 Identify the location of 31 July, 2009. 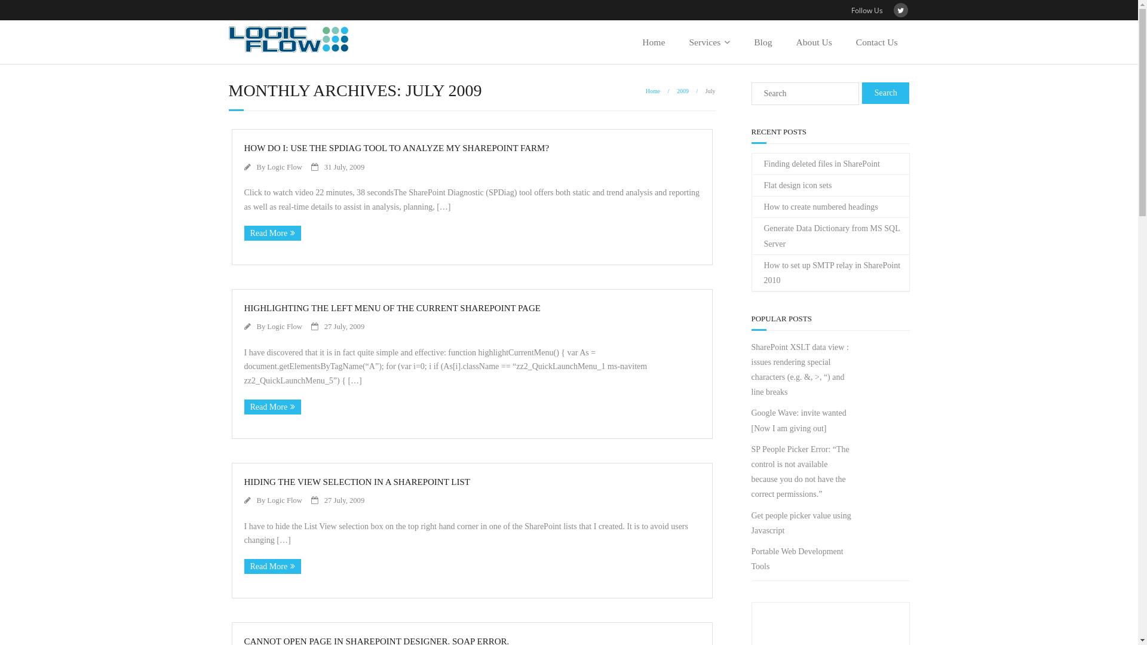
(344, 167).